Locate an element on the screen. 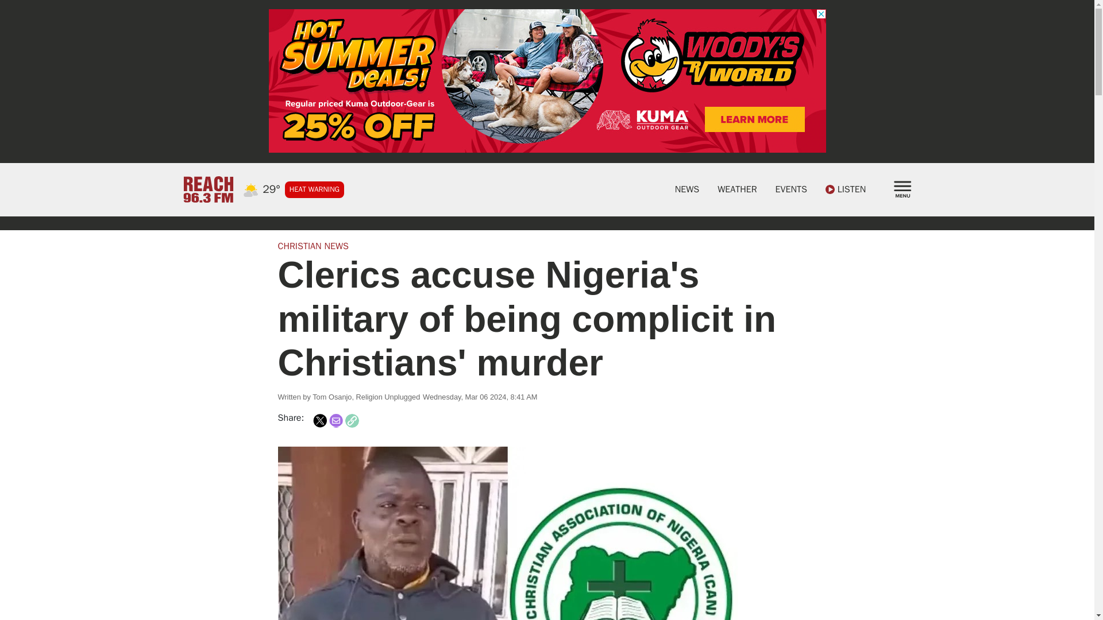 This screenshot has height=620, width=1103. Copy Link is located at coordinates (352, 421).